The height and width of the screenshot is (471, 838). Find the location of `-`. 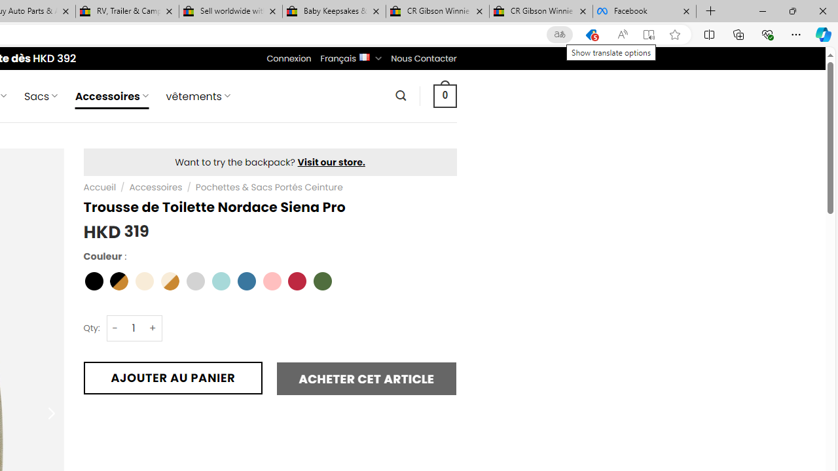

- is located at coordinates (115, 328).